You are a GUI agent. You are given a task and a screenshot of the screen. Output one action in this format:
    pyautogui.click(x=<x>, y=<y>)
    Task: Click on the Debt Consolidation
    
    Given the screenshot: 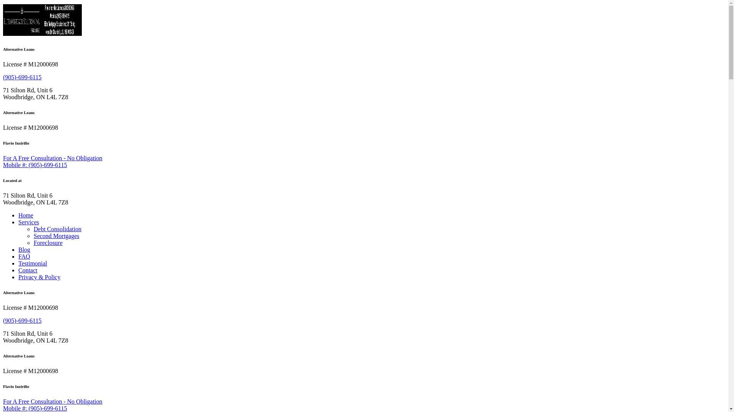 What is the action you would take?
    pyautogui.click(x=57, y=229)
    